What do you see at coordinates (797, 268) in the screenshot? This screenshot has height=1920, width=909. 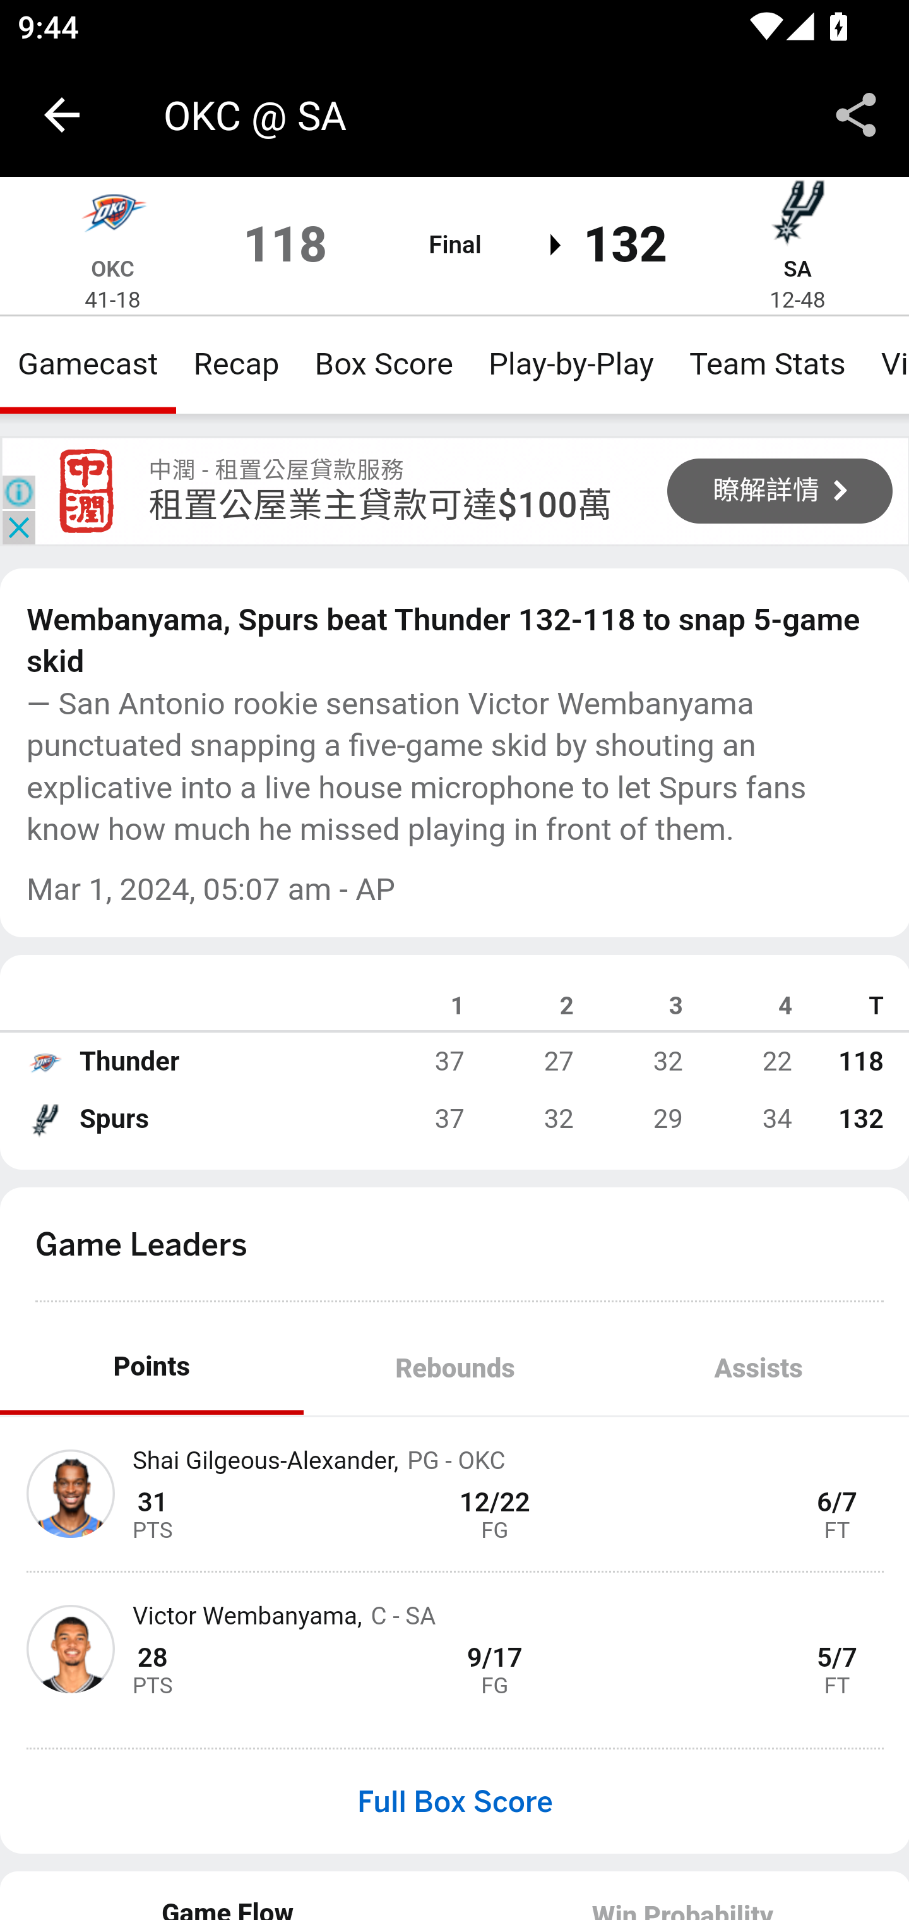 I see `SA` at bounding box center [797, 268].